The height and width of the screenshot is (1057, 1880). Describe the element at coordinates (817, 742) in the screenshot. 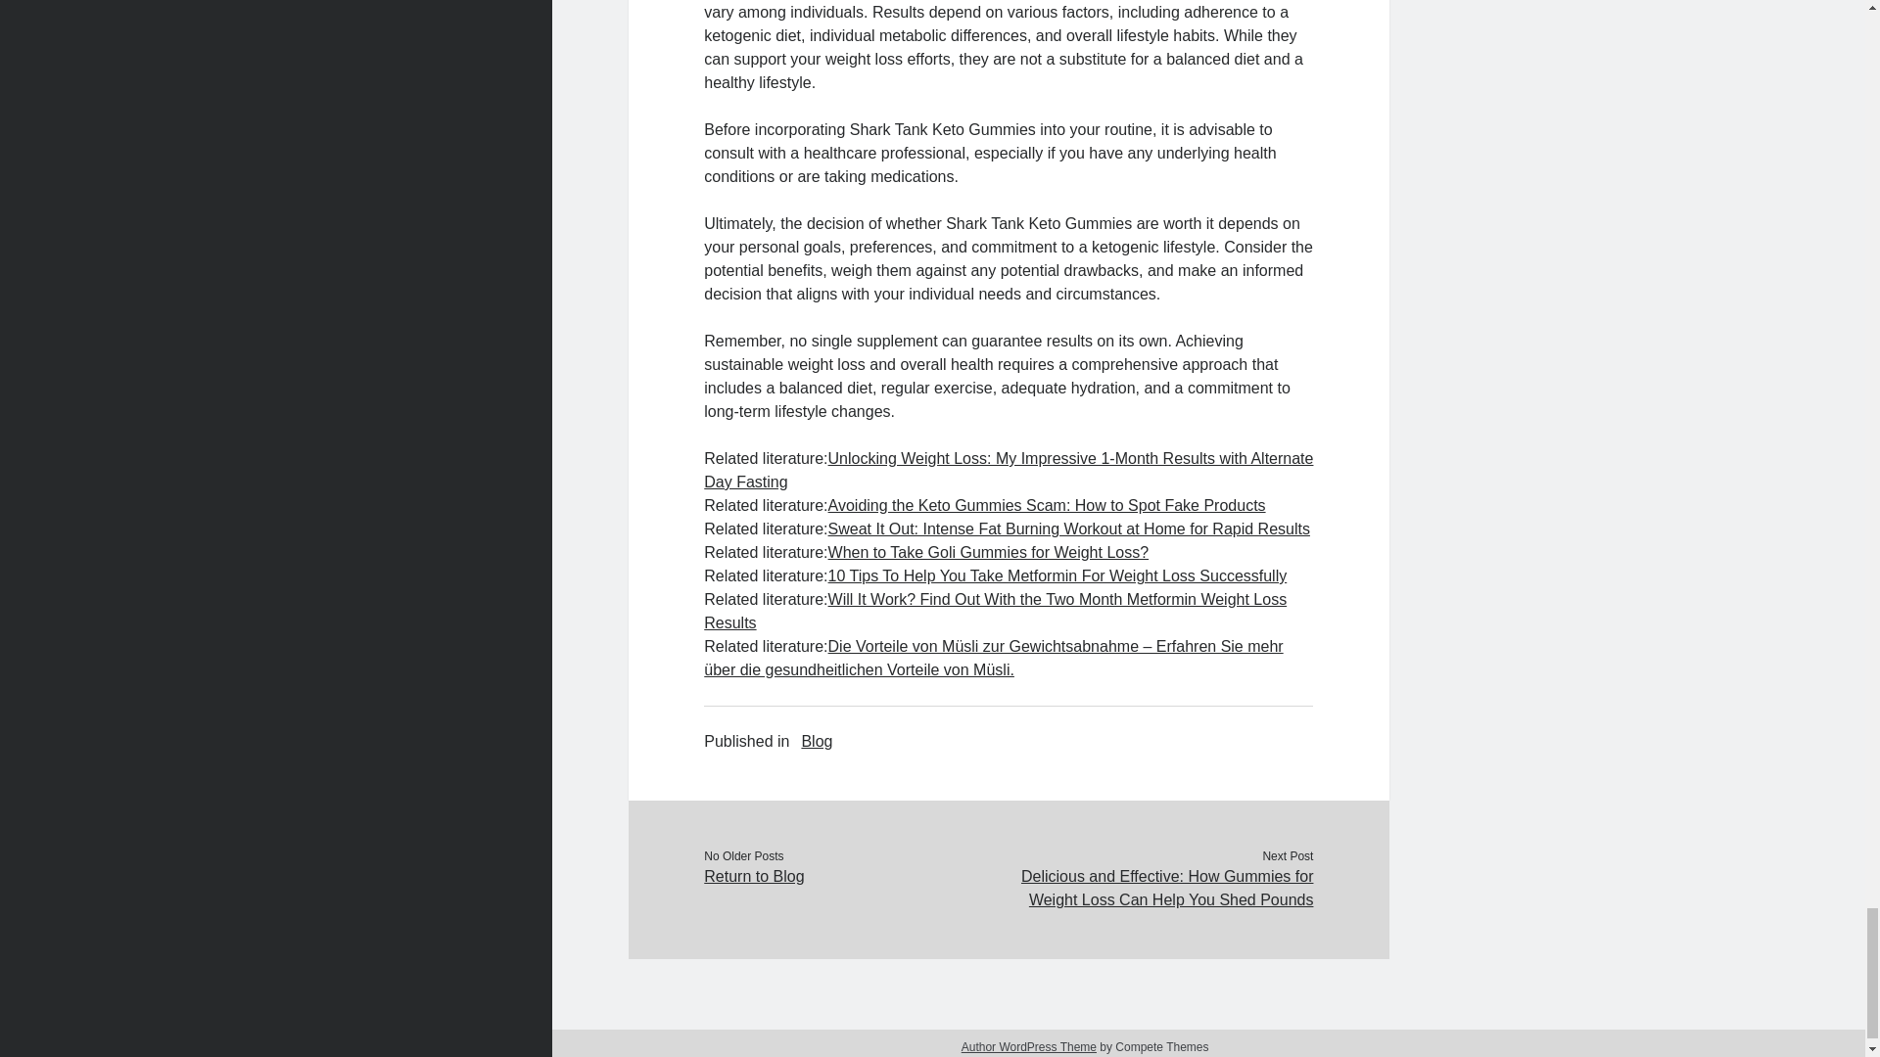

I see `View all posts in Blog` at that location.